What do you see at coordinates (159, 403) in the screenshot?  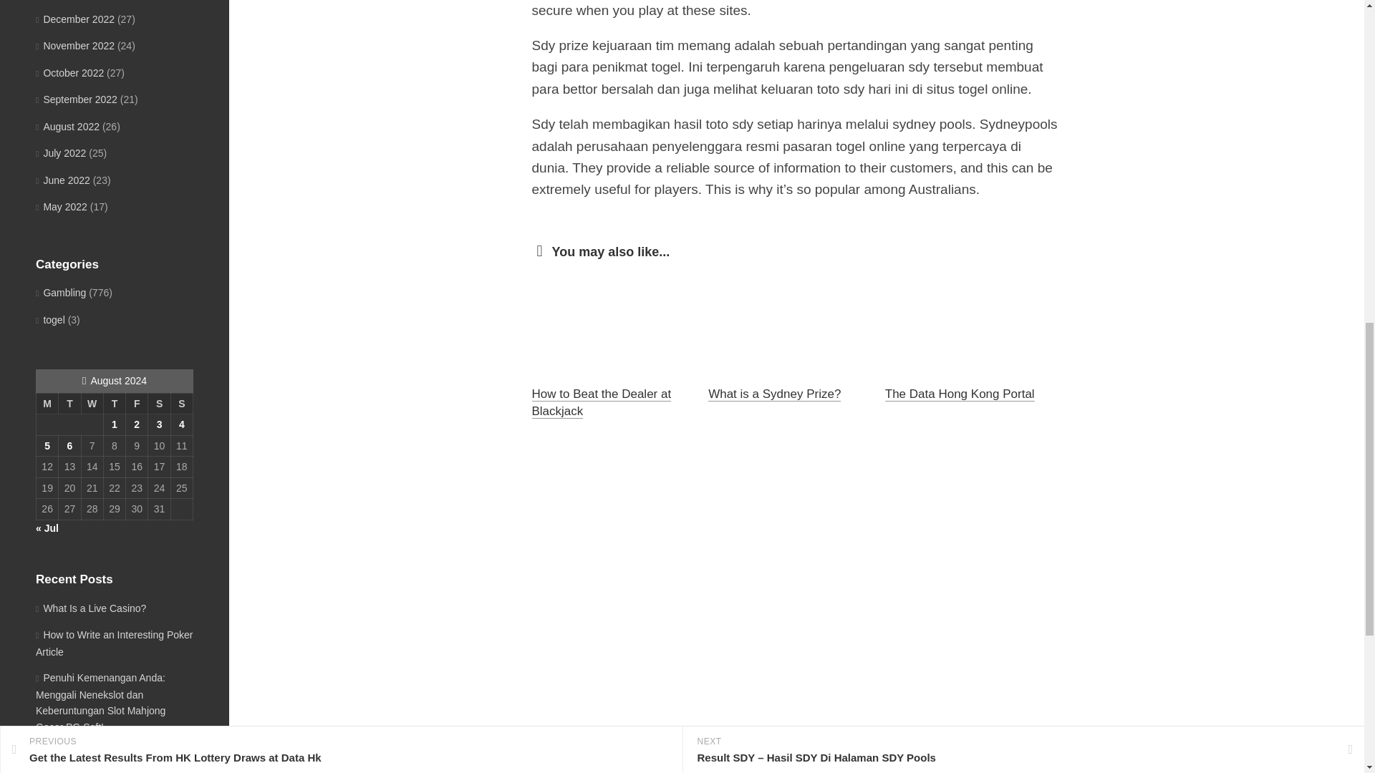 I see `Saturday` at bounding box center [159, 403].